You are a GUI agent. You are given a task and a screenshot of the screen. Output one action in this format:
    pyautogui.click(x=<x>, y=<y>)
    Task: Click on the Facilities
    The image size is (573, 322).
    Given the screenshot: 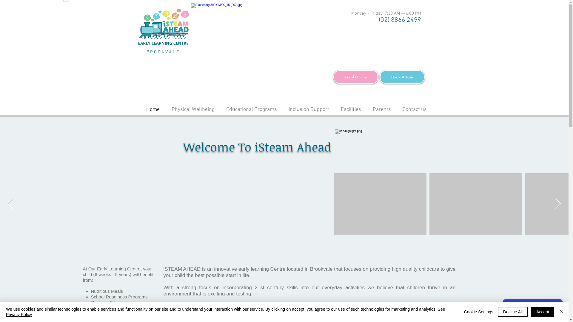 What is the action you would take?
    pyautogui.click(x=351, y=110)
    